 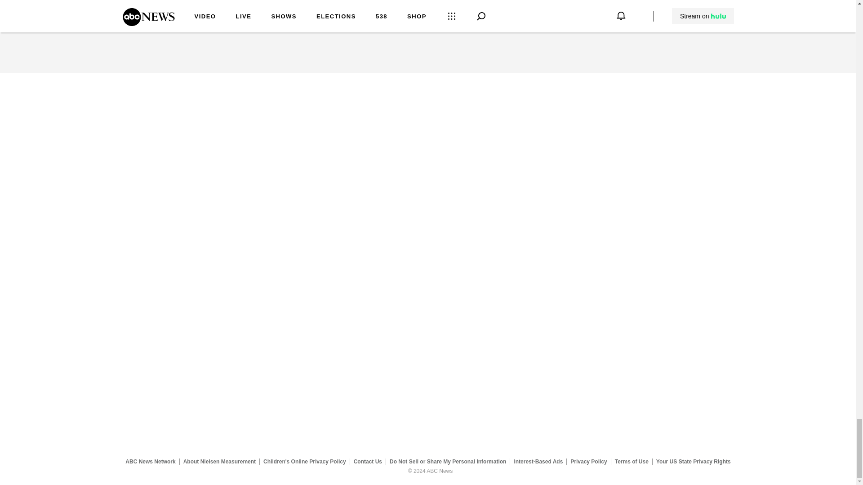 I want to click on Contact Us, so click(x=368, y=461).